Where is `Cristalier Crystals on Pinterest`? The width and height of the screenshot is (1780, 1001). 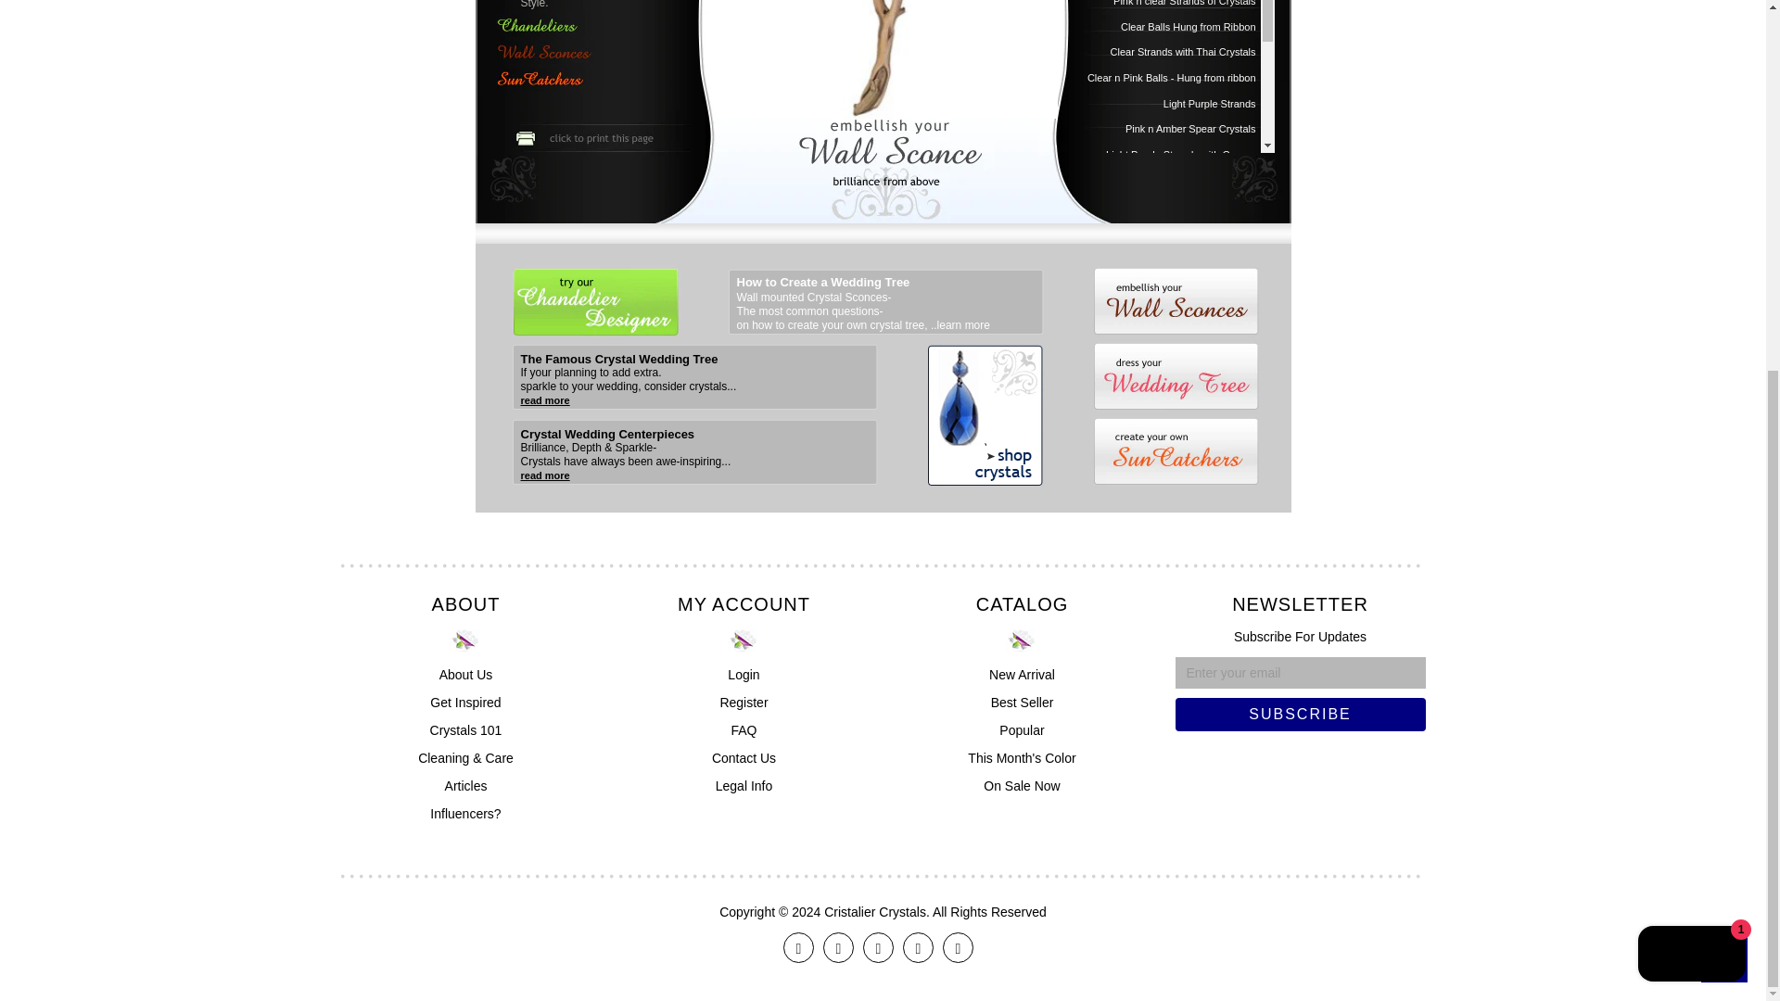
Cristalier Crystals on Pinterest is located at coordinates (878, 947).